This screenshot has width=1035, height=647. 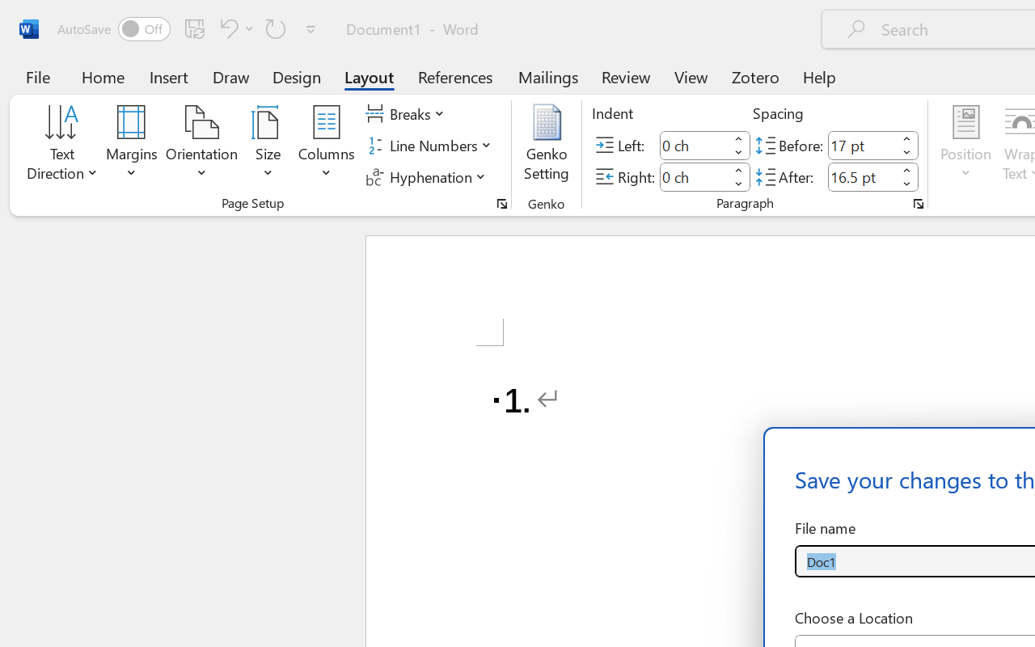 I want to click on Undo Number Default, so click(x=226, y=28).